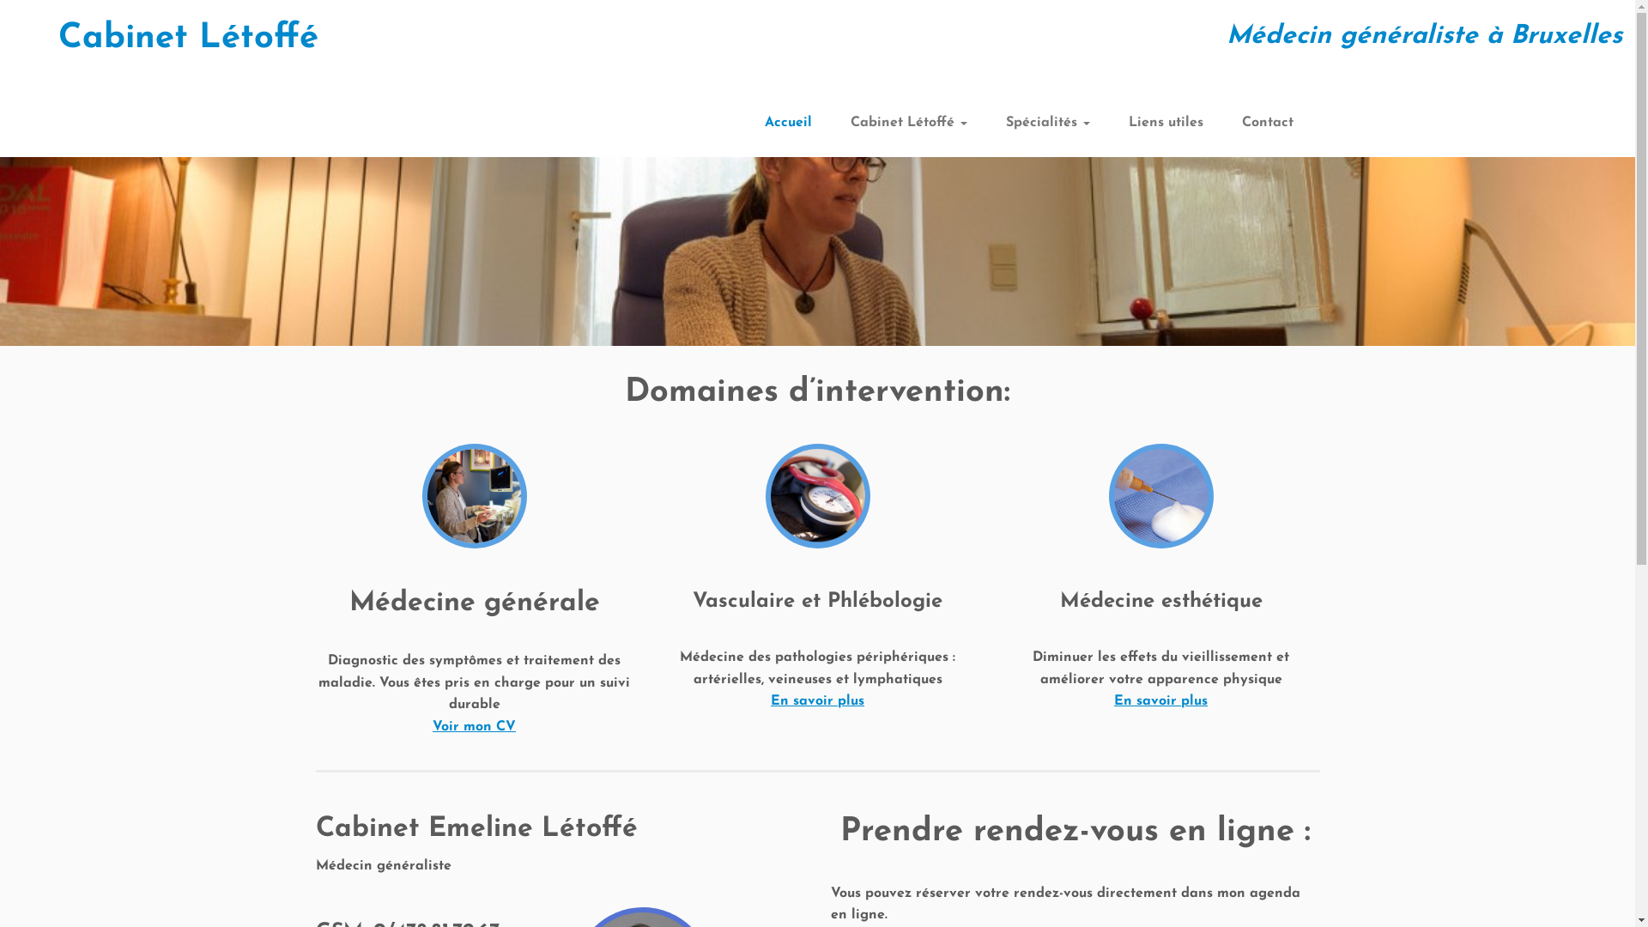 Image resolution: width=1648 pixels, height=927 pixels. I want to click on En savoir plus, so click(1160, 701).